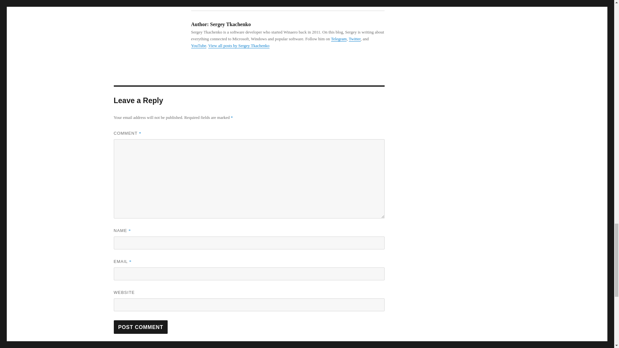  Describe the element at coordinates (355, 39) in the screenshot. I see `Twitter` at that location.